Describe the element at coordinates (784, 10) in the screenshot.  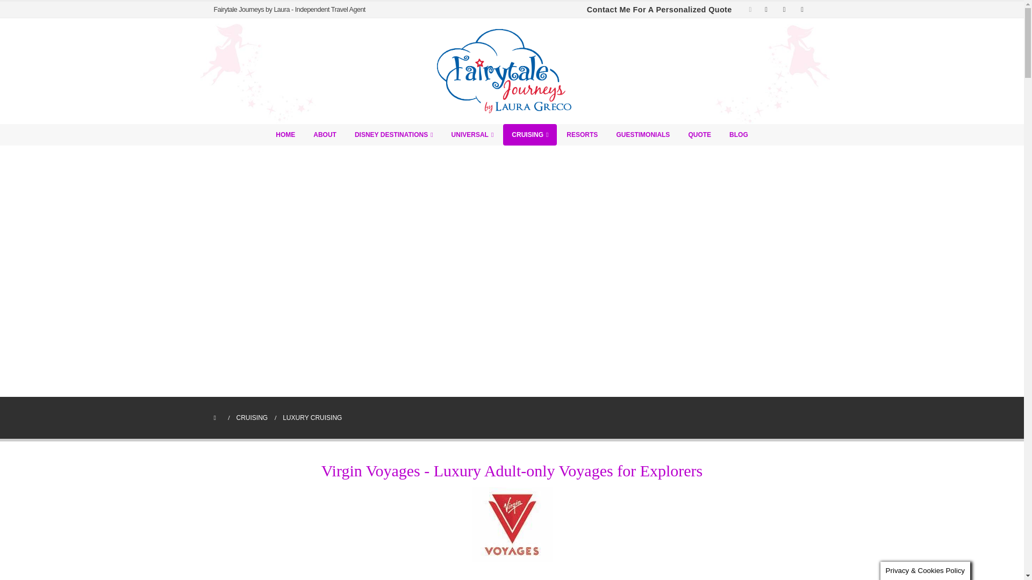
I see `Twitter` at that location.